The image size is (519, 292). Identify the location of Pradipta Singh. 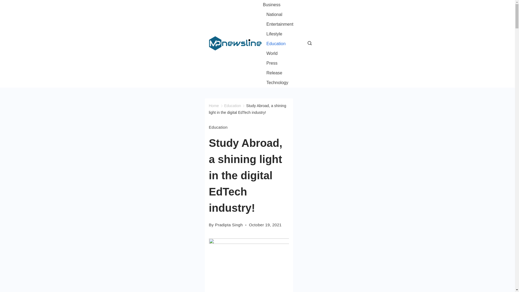
(229, 225).